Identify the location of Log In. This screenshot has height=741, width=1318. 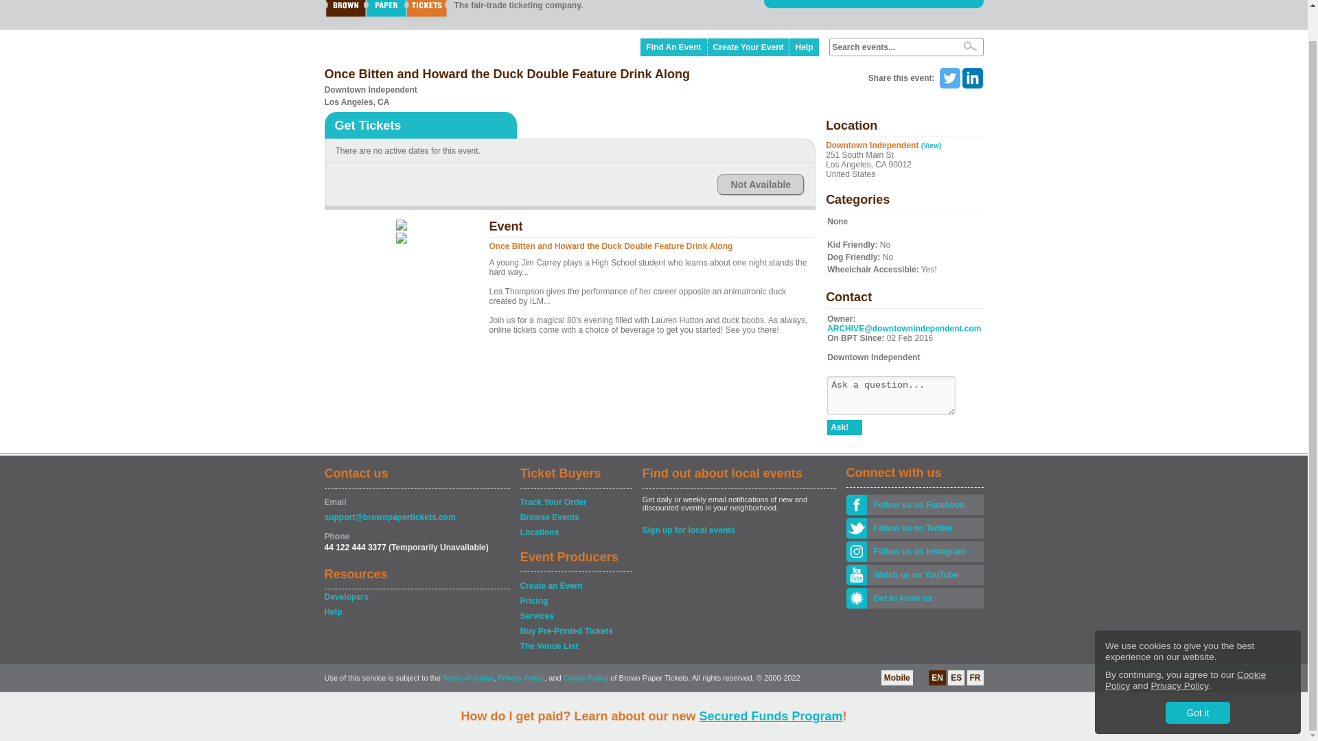
(845, 1).